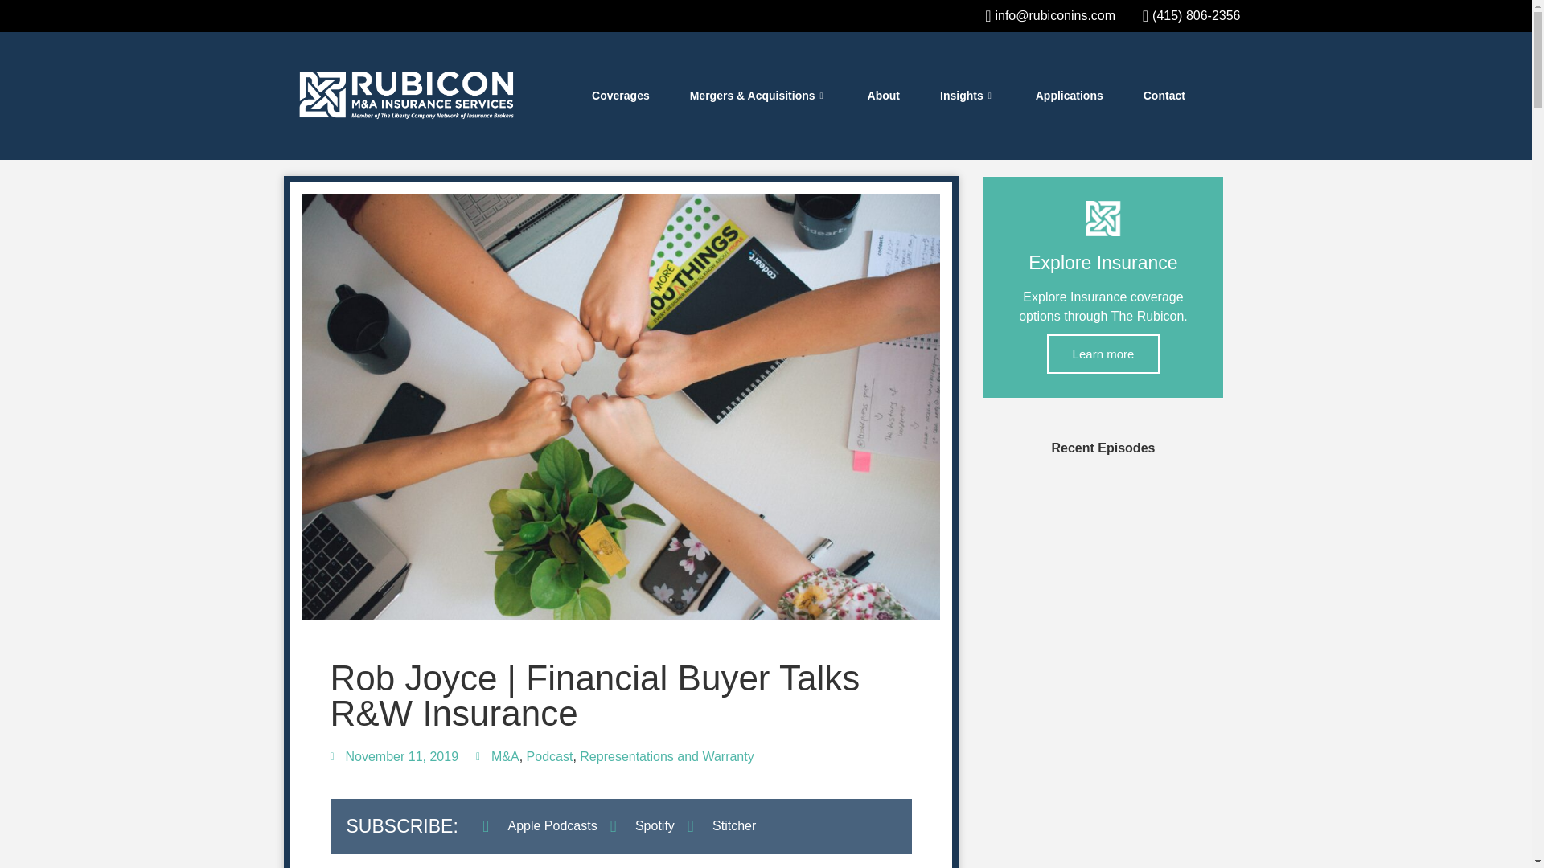  What do you see at coordinates (1164, 96) in the screenshot?
I see `Contact` at bounding box center [1164, 96].